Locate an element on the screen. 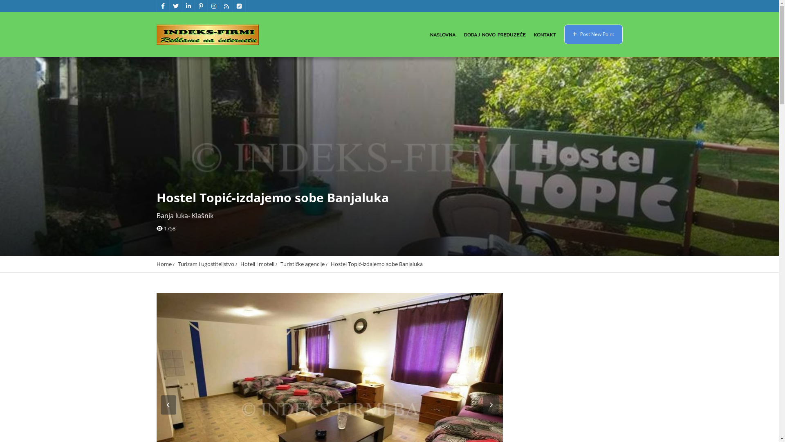  Turizam i ugostiteljstvo is located at coordinates (206, 264).